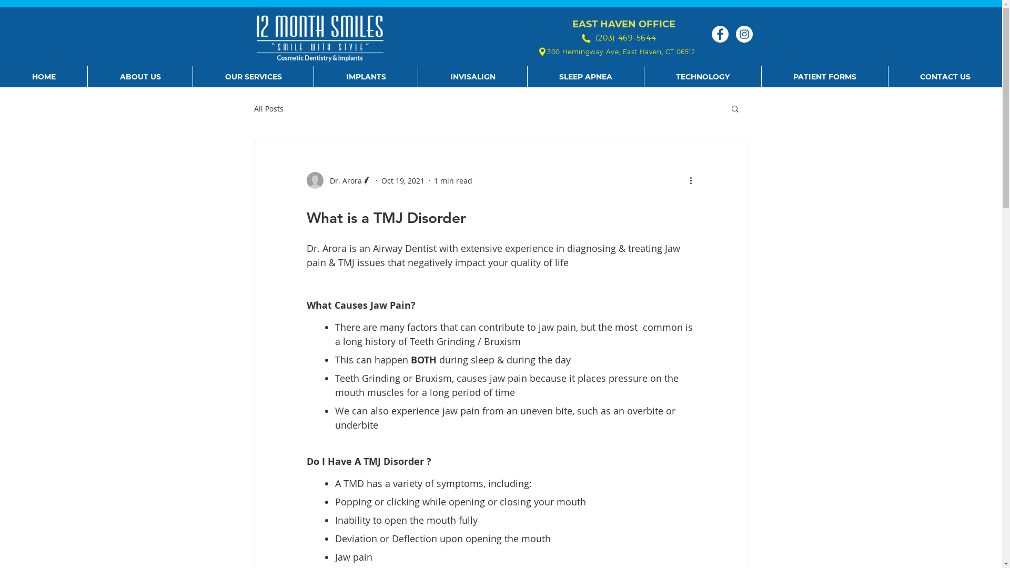  What do you see at coordinates (44, 77) in the screenshot?
I see `HOME` at bounding box center [44, 77].